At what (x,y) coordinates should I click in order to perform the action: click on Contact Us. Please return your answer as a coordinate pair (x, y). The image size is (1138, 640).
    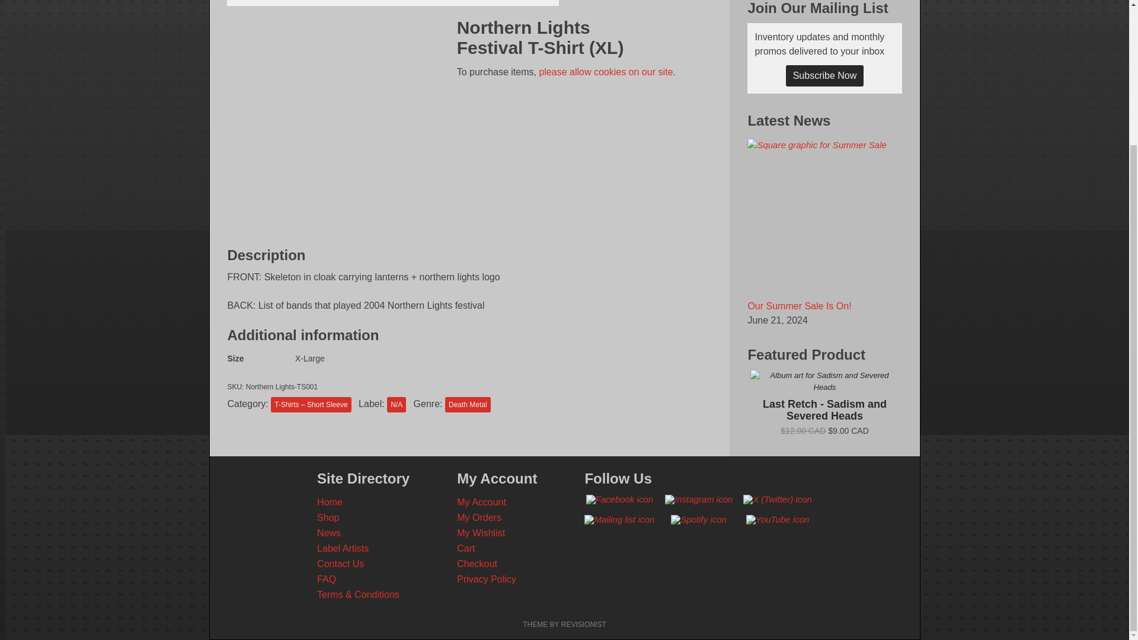
    Looking at the image, I should click on (340, 564).